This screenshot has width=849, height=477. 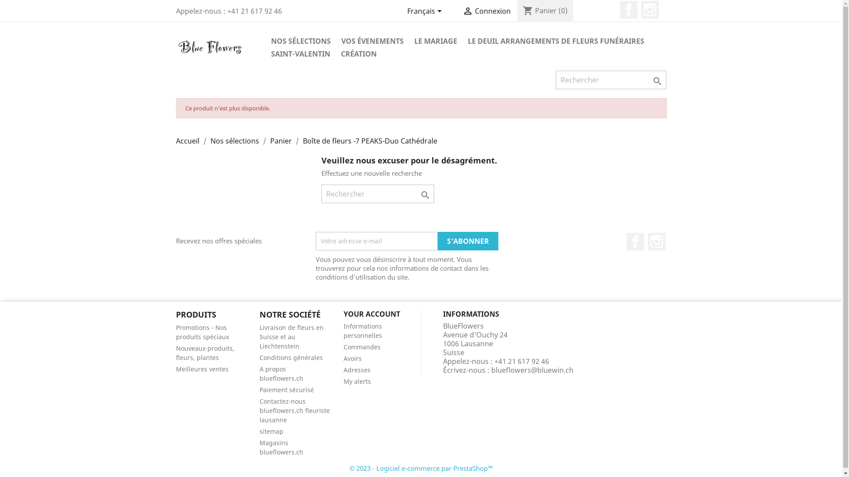 What do you see at coordinates (357, 370) in the screenshot?
I see `Adresses` at bounding box center [357, 370].